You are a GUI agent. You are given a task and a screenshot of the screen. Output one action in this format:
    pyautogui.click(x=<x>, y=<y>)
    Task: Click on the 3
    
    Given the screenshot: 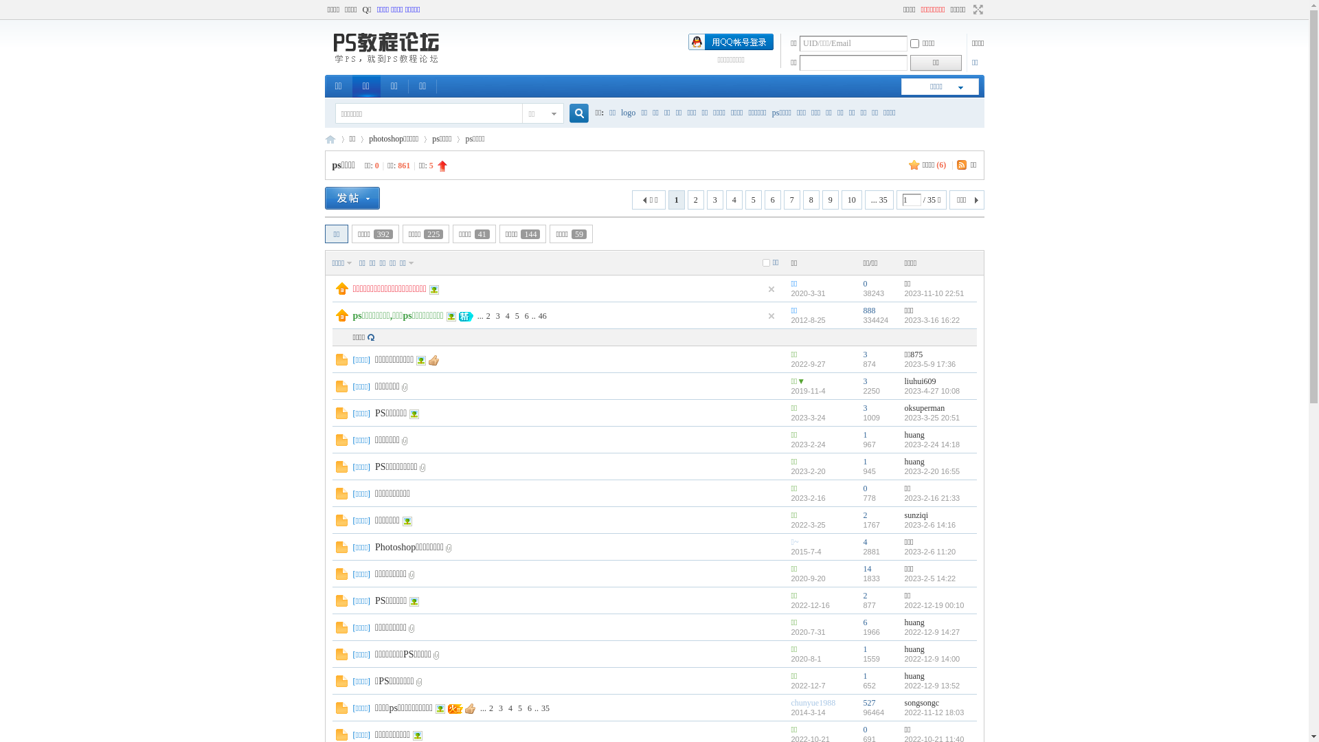 What is the action you would take?
    pyautogui.click(x=498, y=315)
    